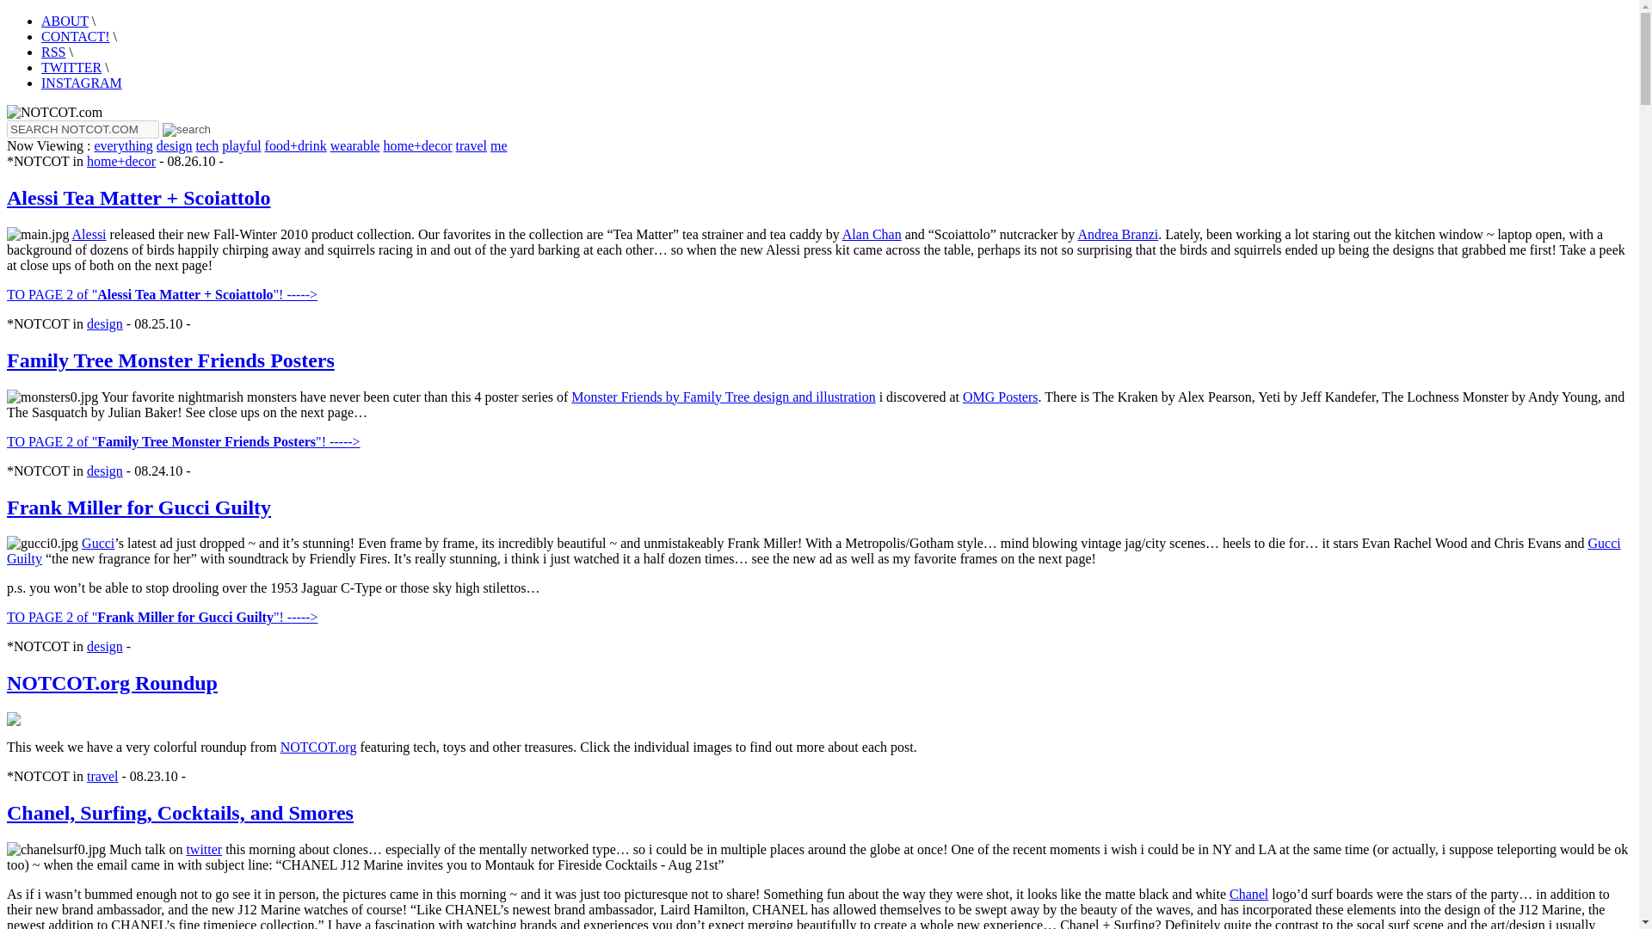 The image size is (1652, 929). What do you see at coordinates (318, 747) in the screenshot?
I see `NOTCOT.org` at bounding box center [318, 747].